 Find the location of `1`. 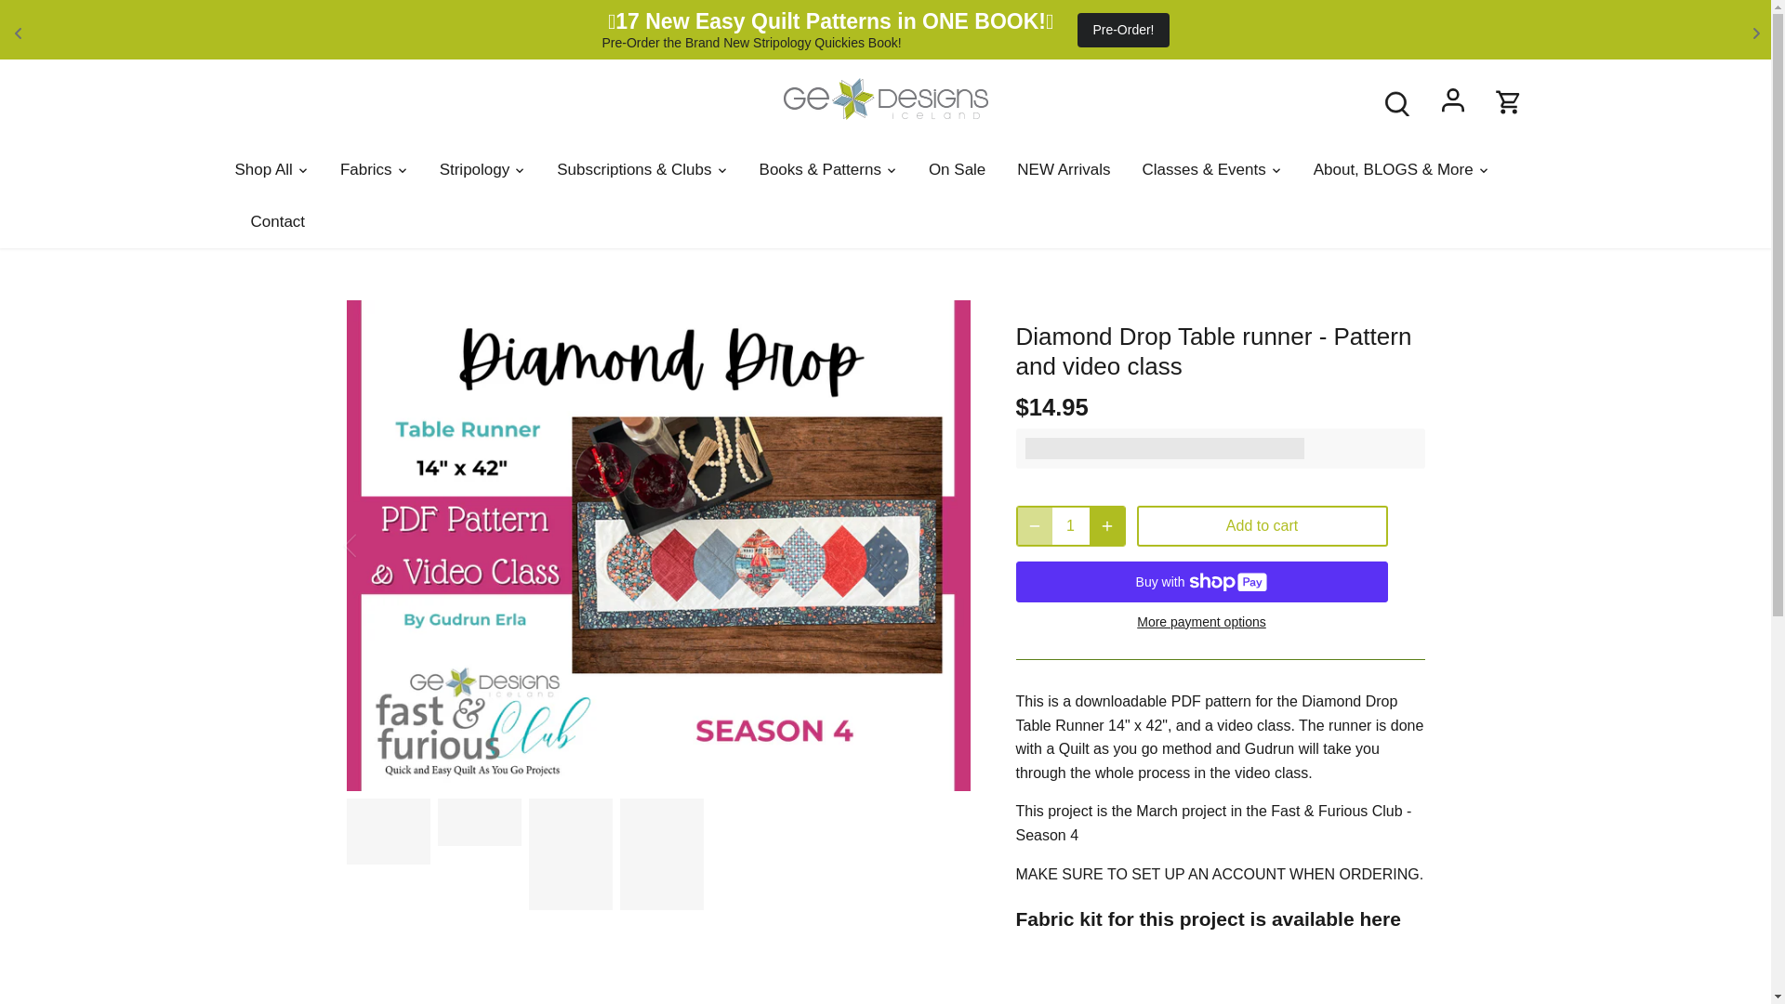

1 is located at coordinates (1071, 526).